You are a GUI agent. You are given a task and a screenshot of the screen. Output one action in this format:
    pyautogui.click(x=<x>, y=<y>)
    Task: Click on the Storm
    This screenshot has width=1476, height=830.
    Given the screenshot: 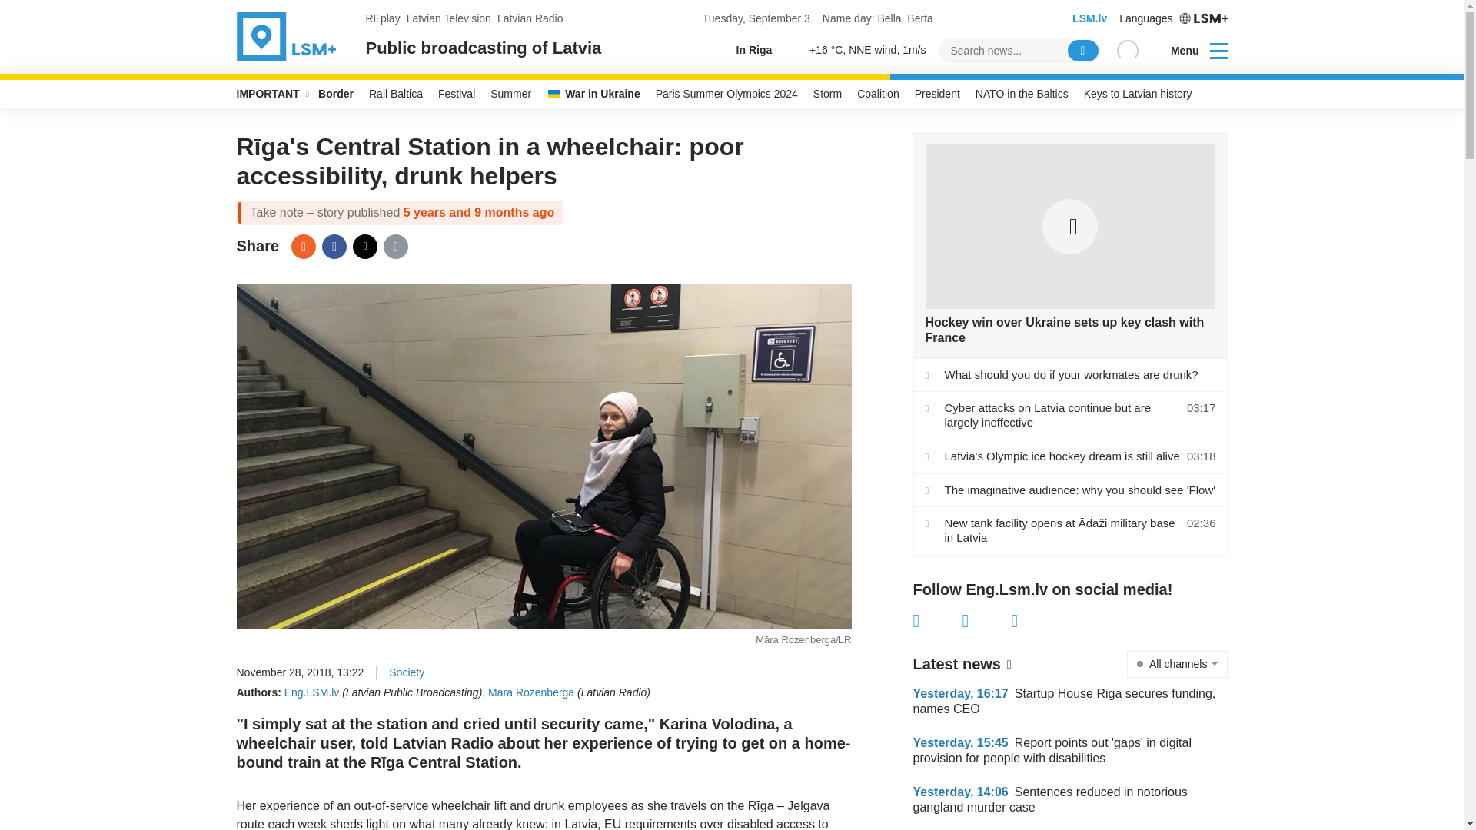 What is the action you would take?
    pyautogui.click(x=827, y=94)
    